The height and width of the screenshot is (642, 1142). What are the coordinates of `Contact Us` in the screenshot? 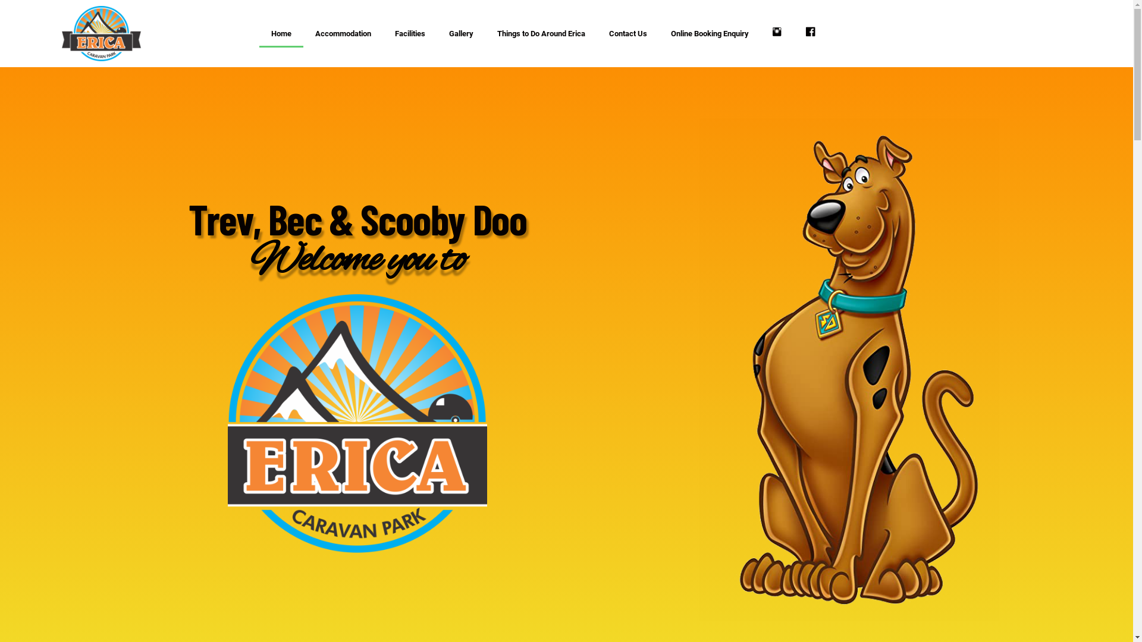 It's located at (628, 34).